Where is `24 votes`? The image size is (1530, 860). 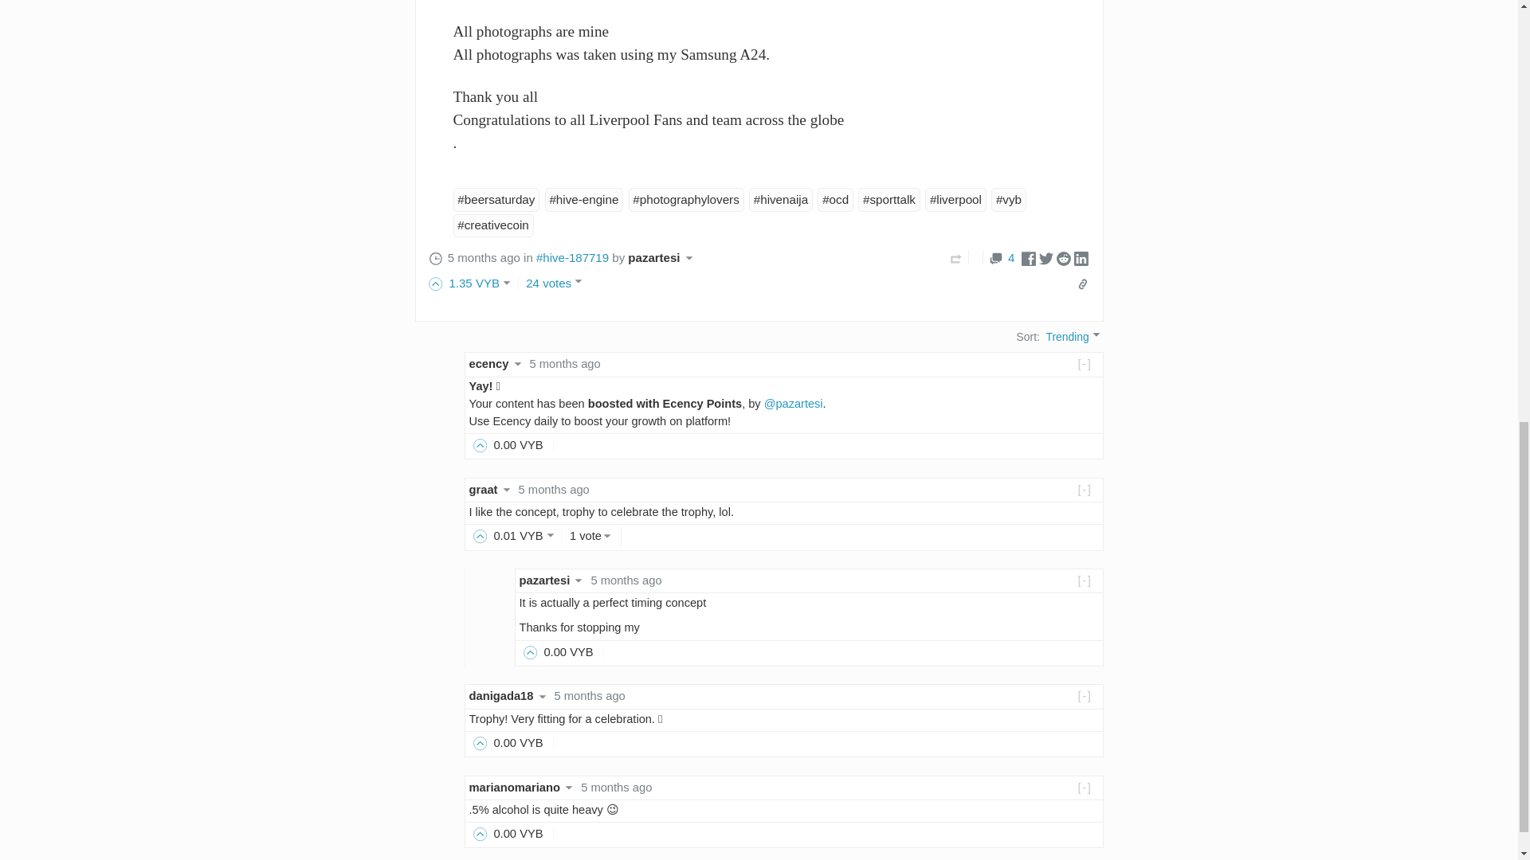
24 votes is located at coordinates (556, 282).